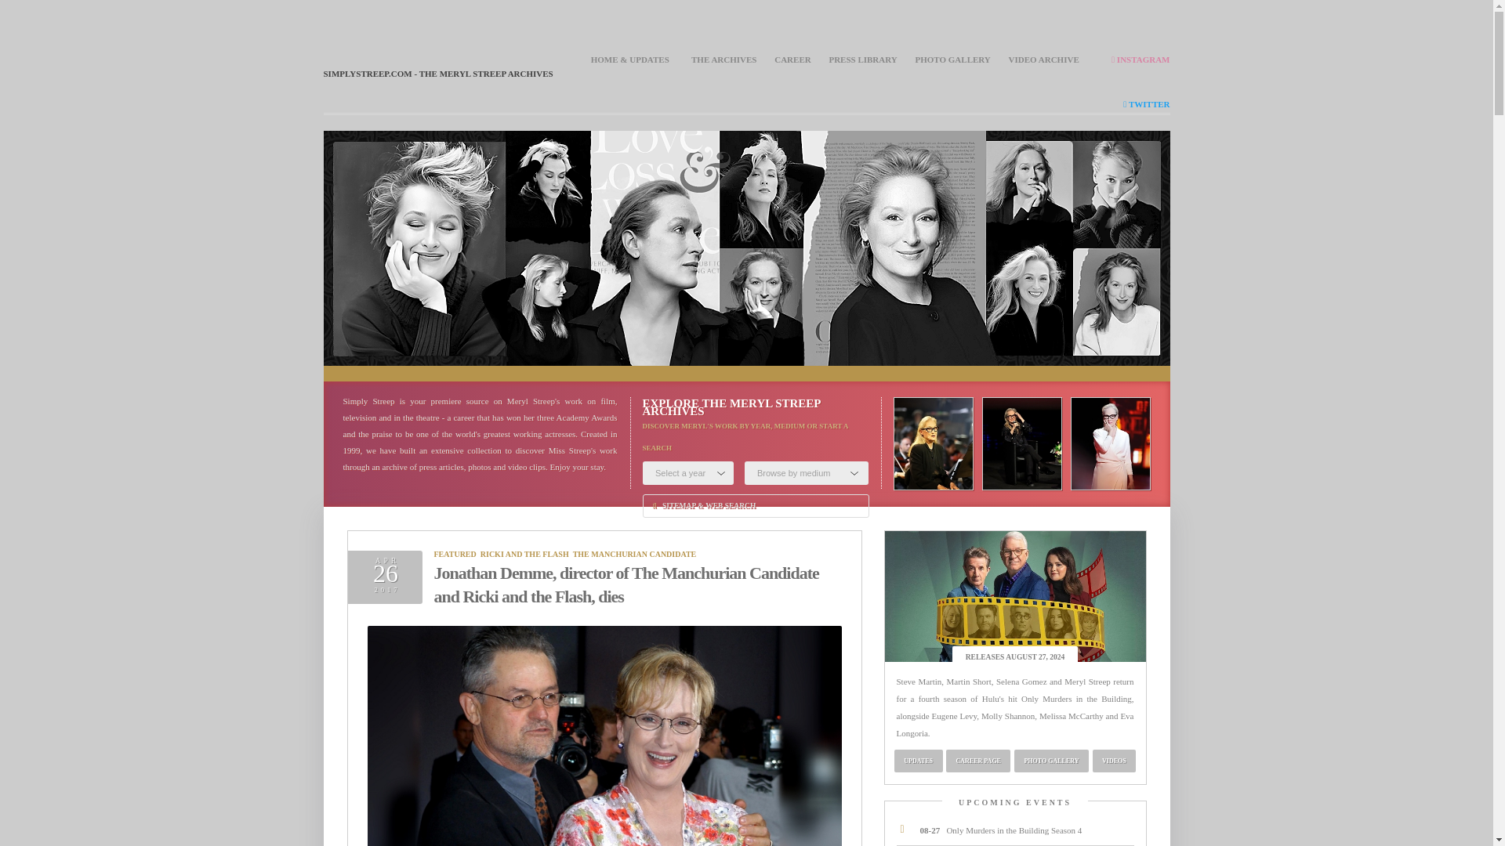 This screenshot has height=846, width=1505. I want to click on PRESS LIBRARY, so click(862, 60).